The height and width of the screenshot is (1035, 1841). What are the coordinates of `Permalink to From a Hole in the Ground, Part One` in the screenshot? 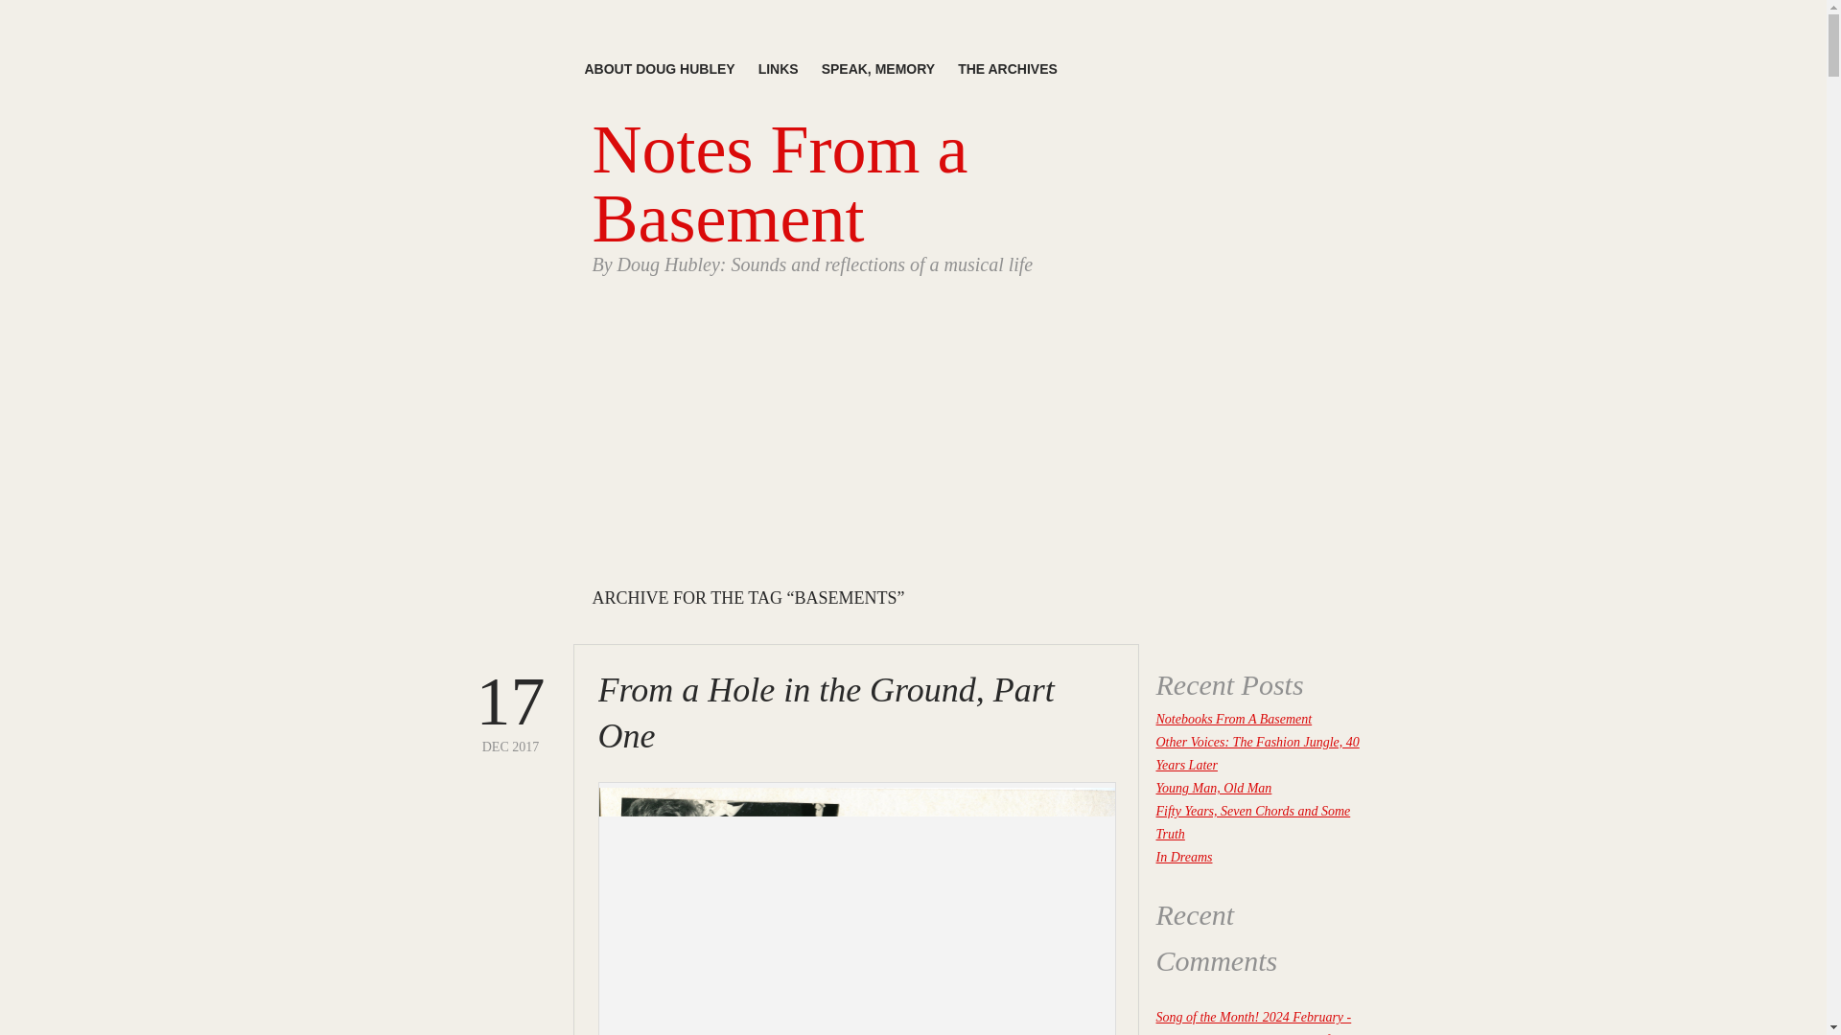 It's located at (827, 713).